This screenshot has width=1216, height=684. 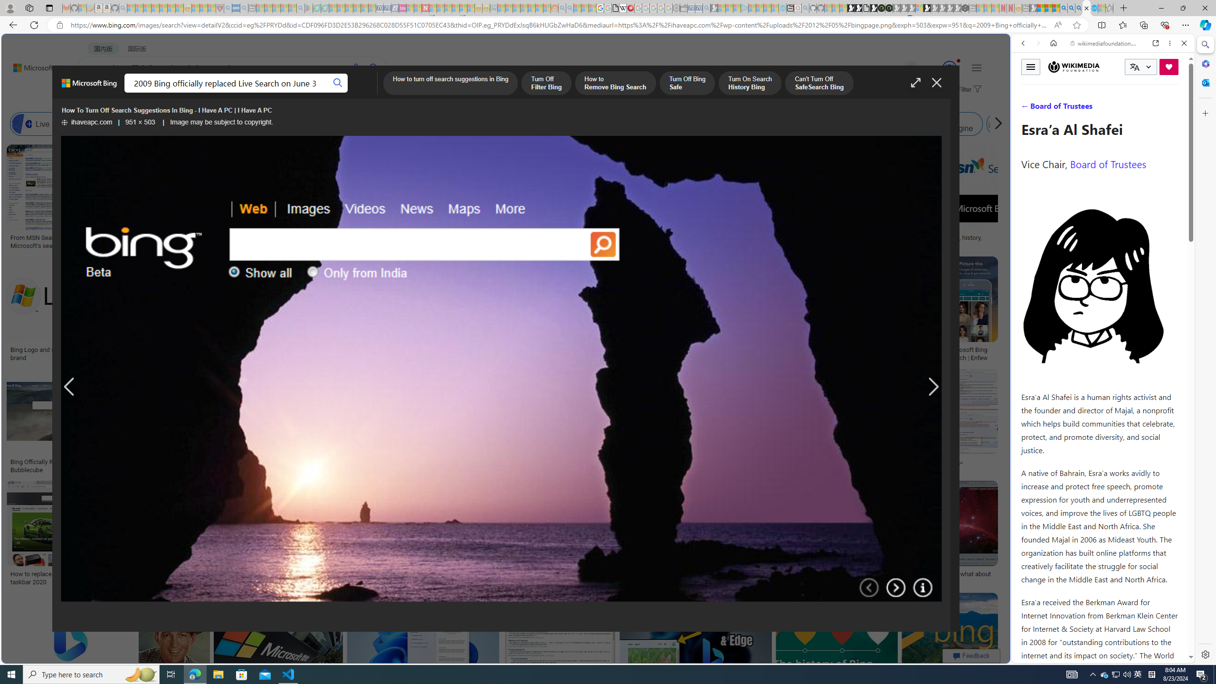 I want to click on Bing Ai Search Engine Powered, so click(x=448, y=124).